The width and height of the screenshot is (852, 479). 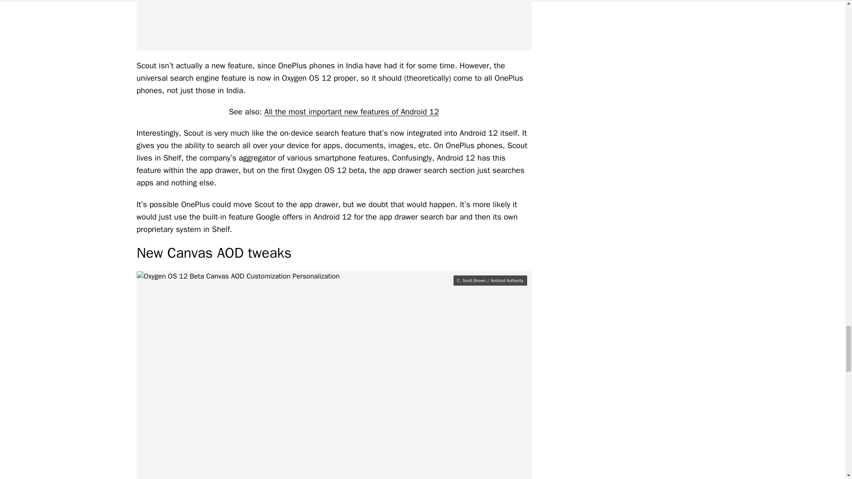 I want to click on Oxygen OS 12 Beta Scout Search, so click(x=334, y=25).